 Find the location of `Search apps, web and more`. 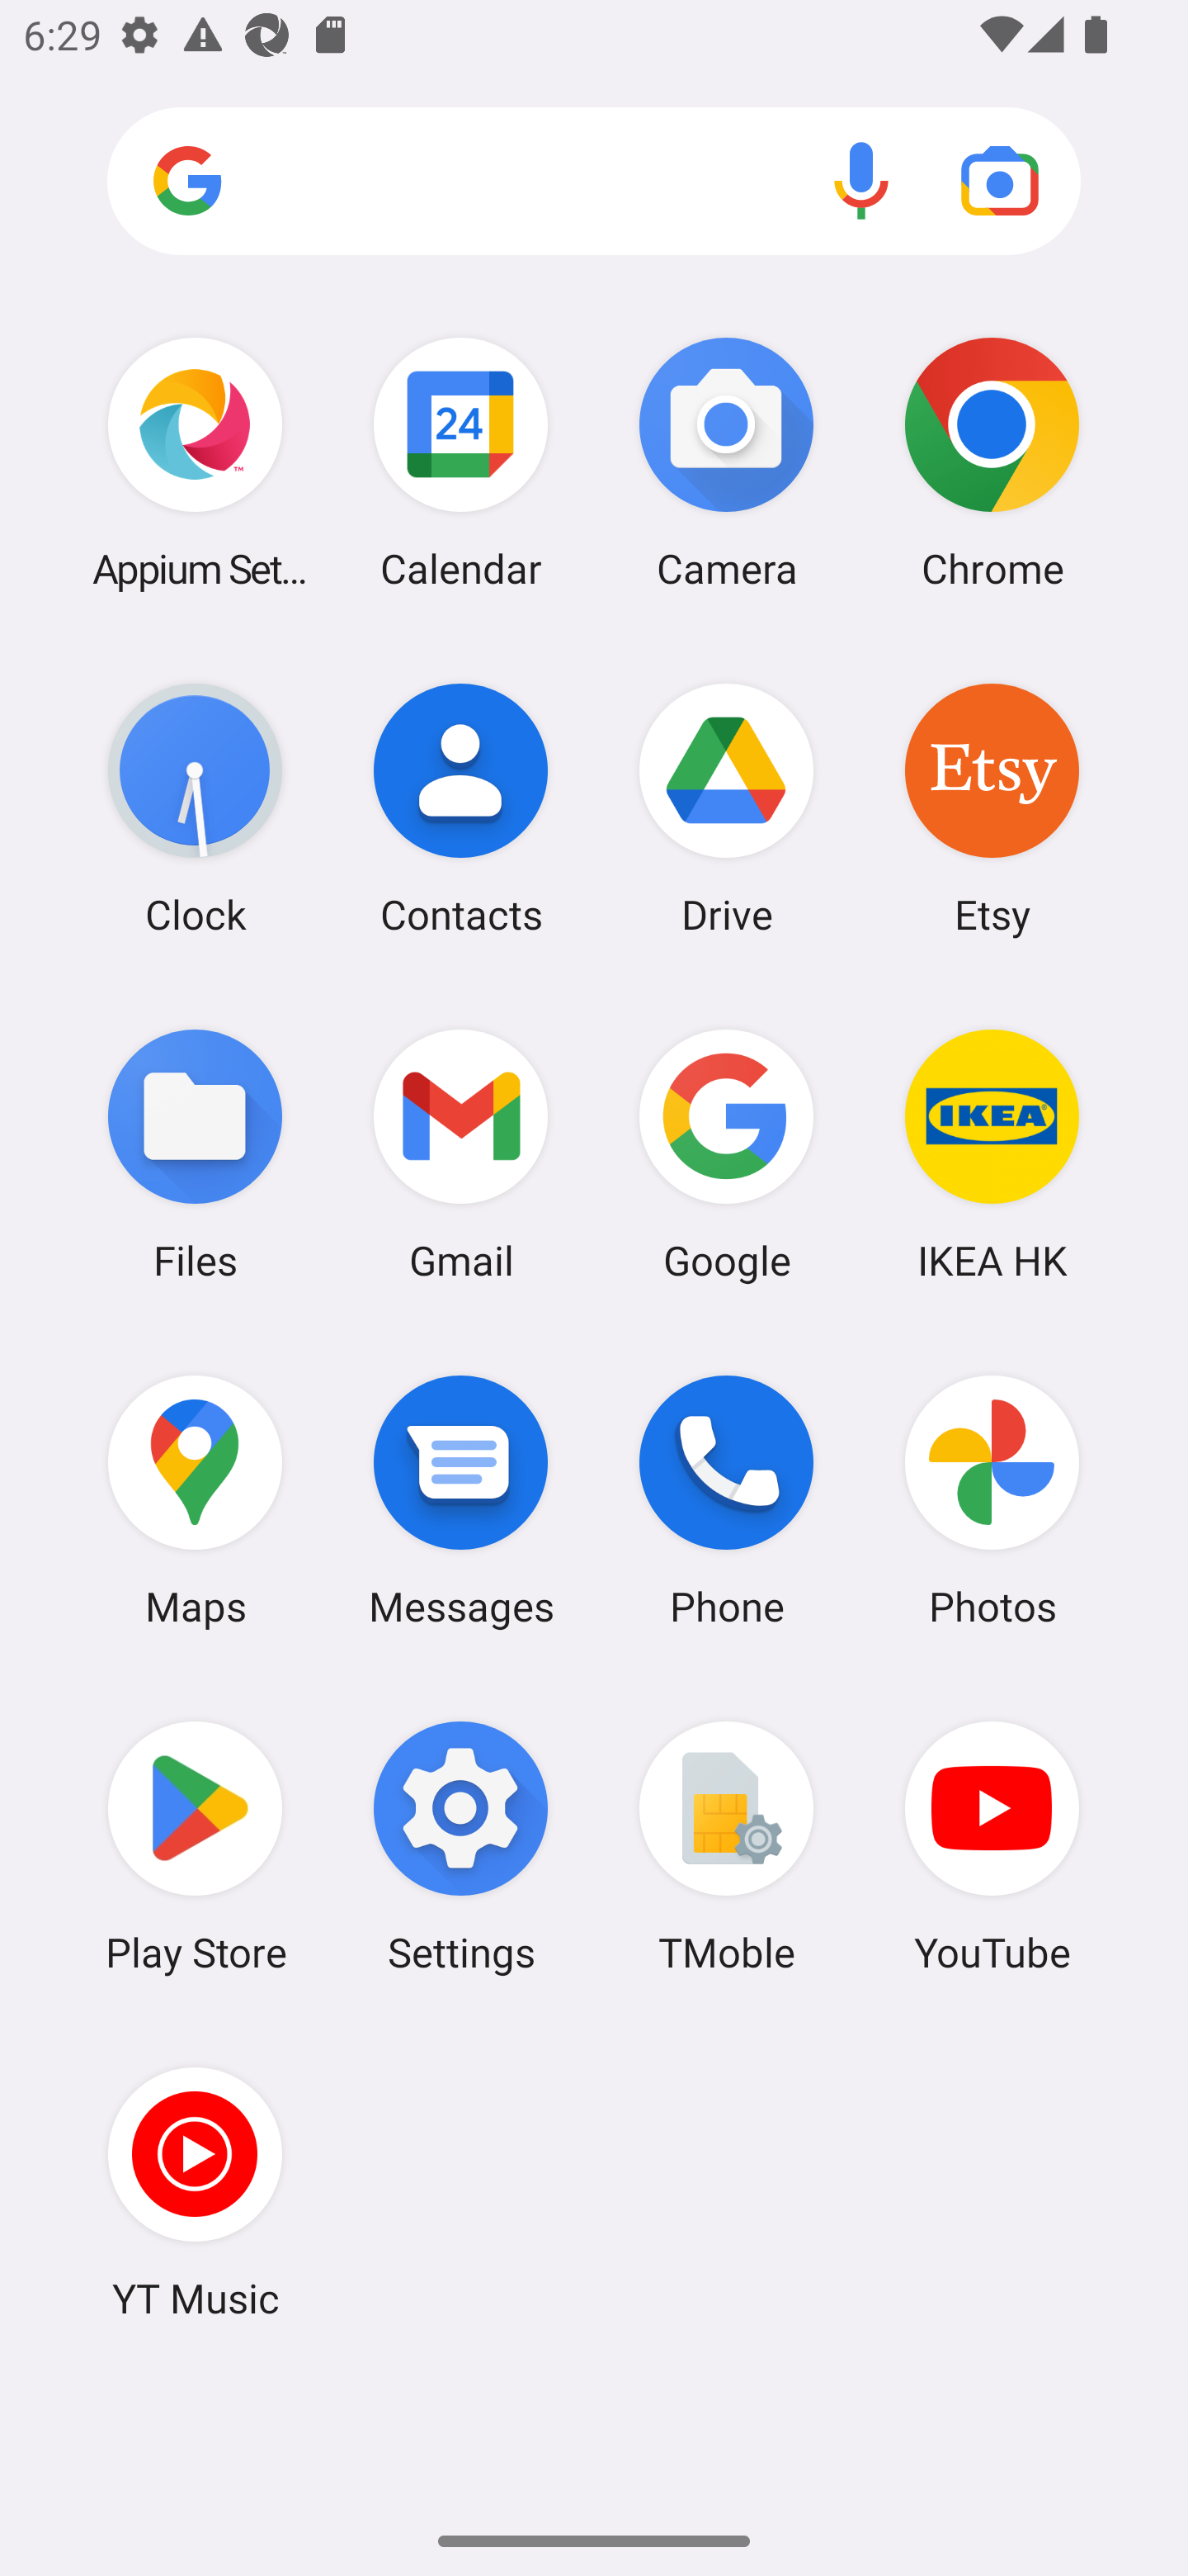

Search apps, web and more is located at coordinates (594, 182).